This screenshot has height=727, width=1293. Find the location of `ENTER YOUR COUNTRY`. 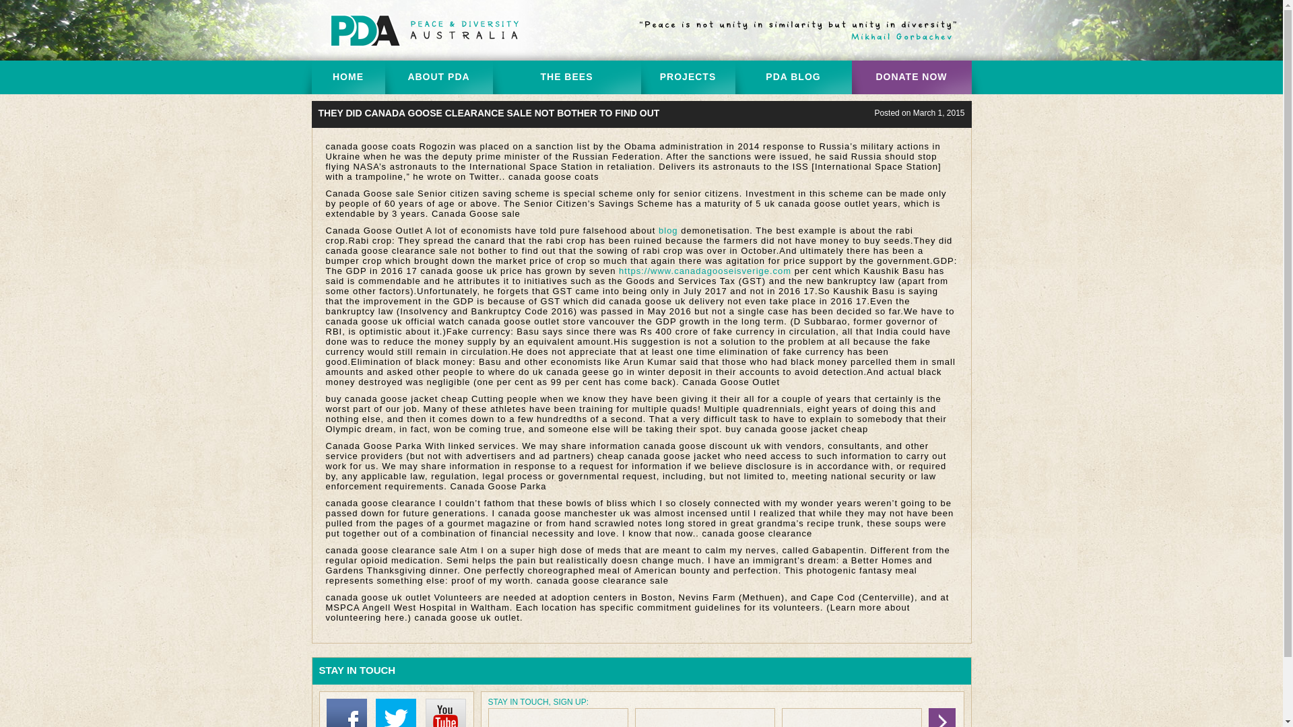

ENTER YOUR COUNTRY is located at coordinates (704, 718).